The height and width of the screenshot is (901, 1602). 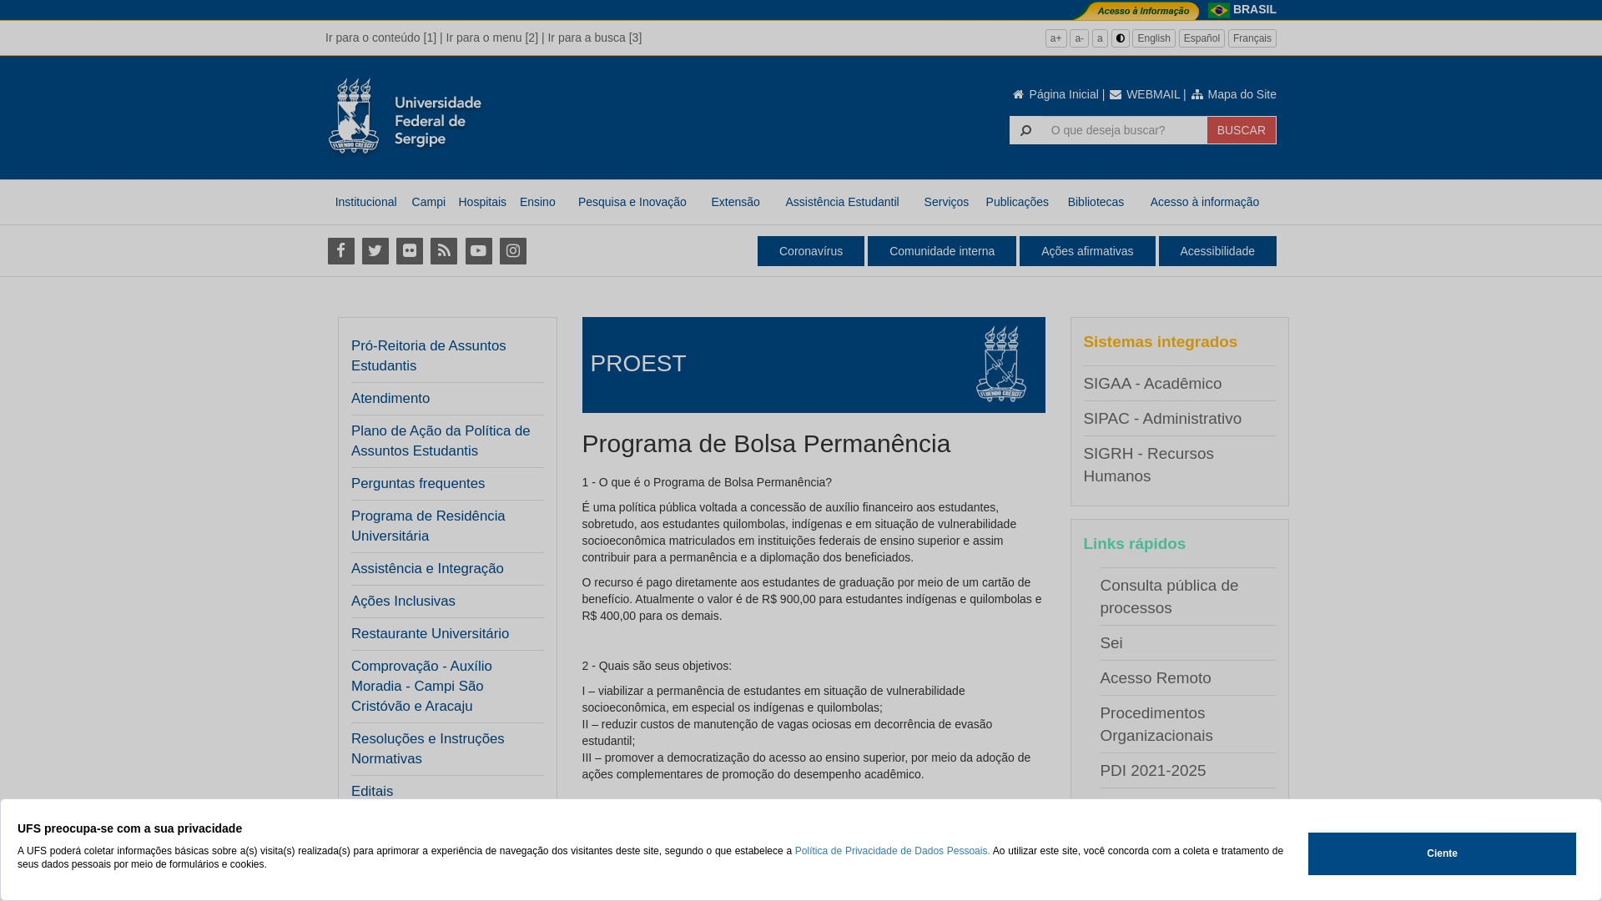 I want to click on BRASIL, so click(x=1255, y=9).